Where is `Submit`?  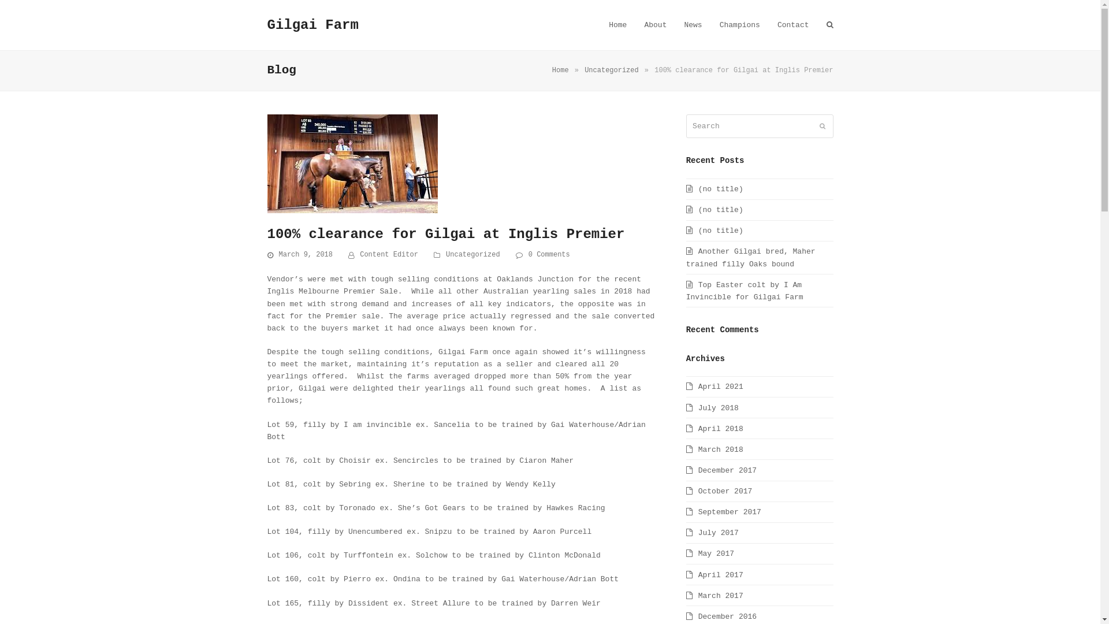 Submit is located at coordinates (822, 127).